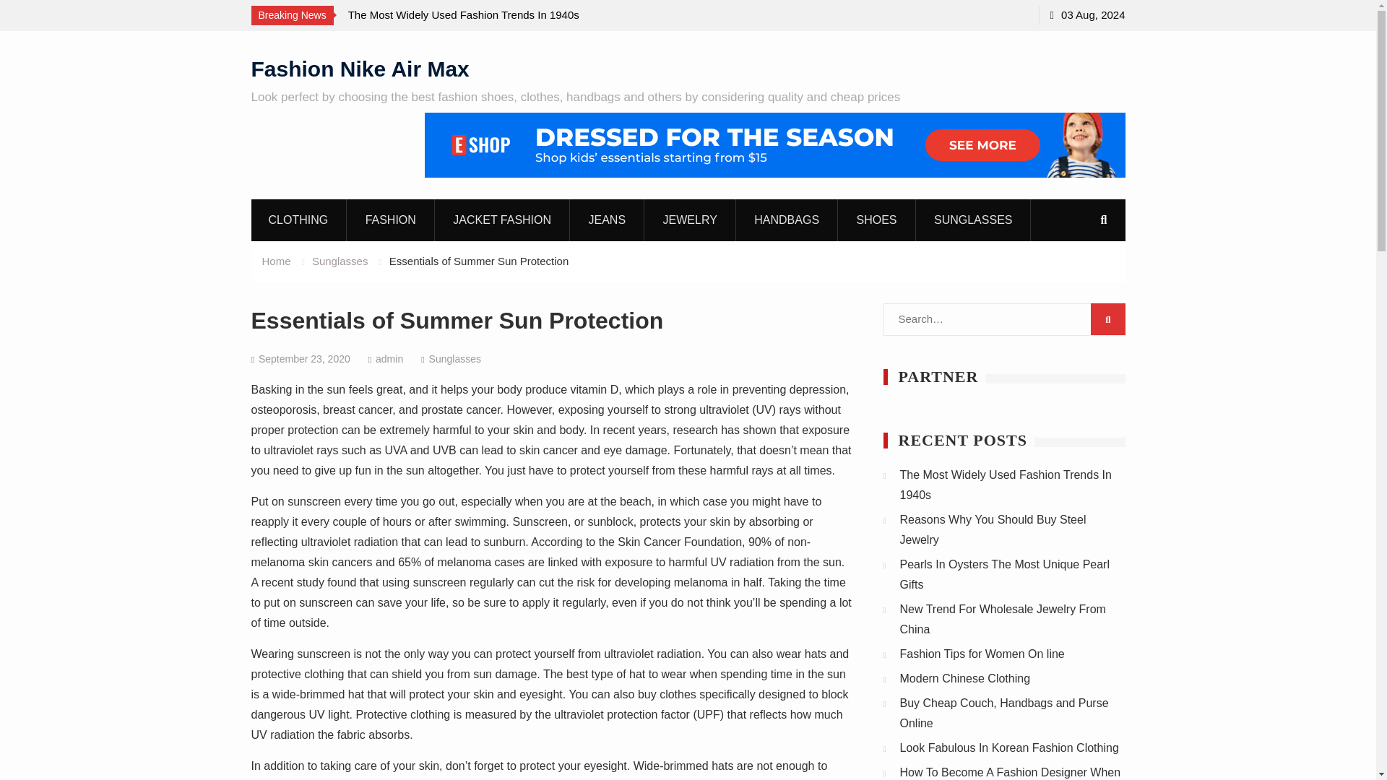 Image resolution: width=1387 pixels, height=780 pixels. I want to click on Pearls In Oysters The Most Unique Pearl Gifts, so click(1006, 574).